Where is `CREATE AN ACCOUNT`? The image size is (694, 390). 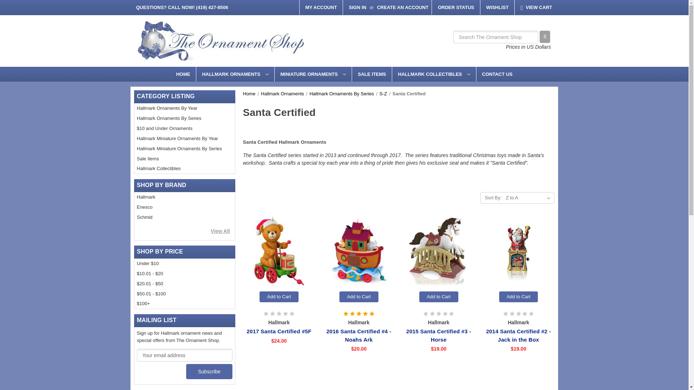
CREATE AN ACCOUNT is located at coordinates (403, 7).